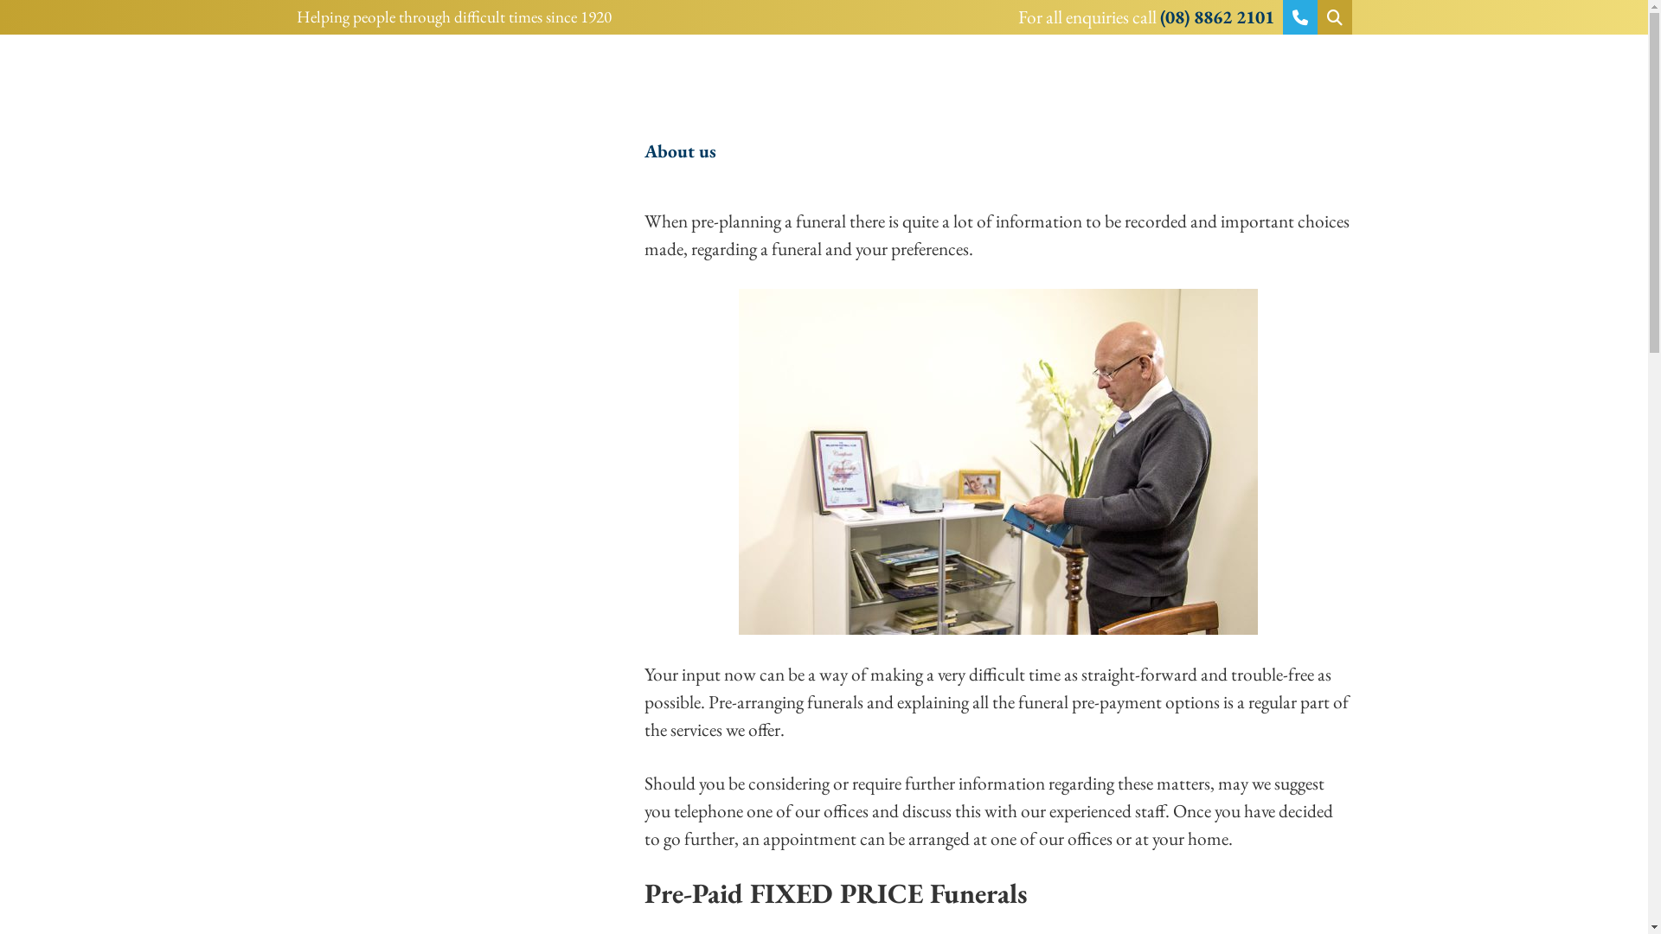  I want to click on Coffins, so click(882, 417).